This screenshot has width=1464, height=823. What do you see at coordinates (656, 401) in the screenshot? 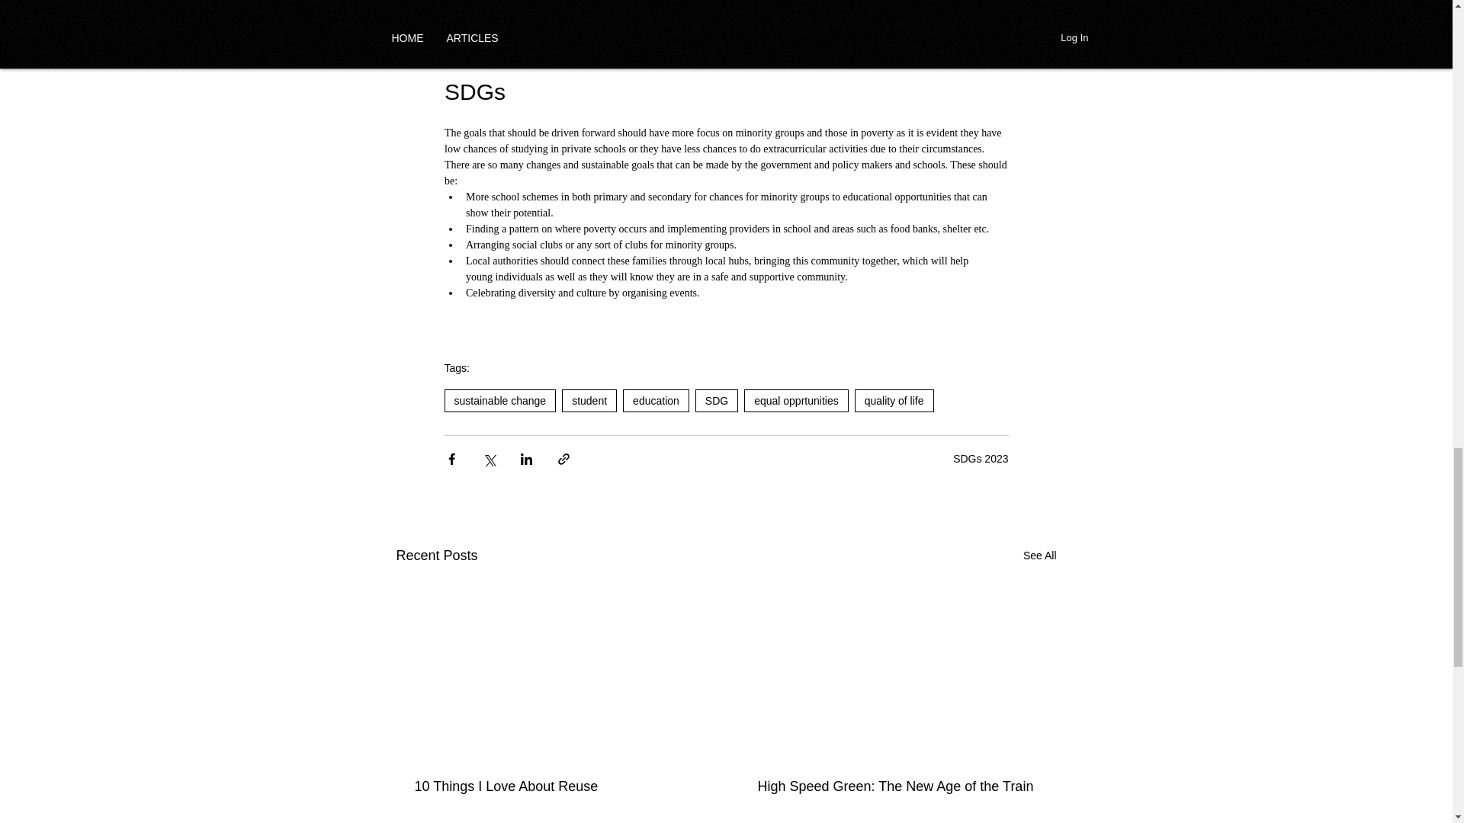
I see `education` at bounding box center [656, 401].